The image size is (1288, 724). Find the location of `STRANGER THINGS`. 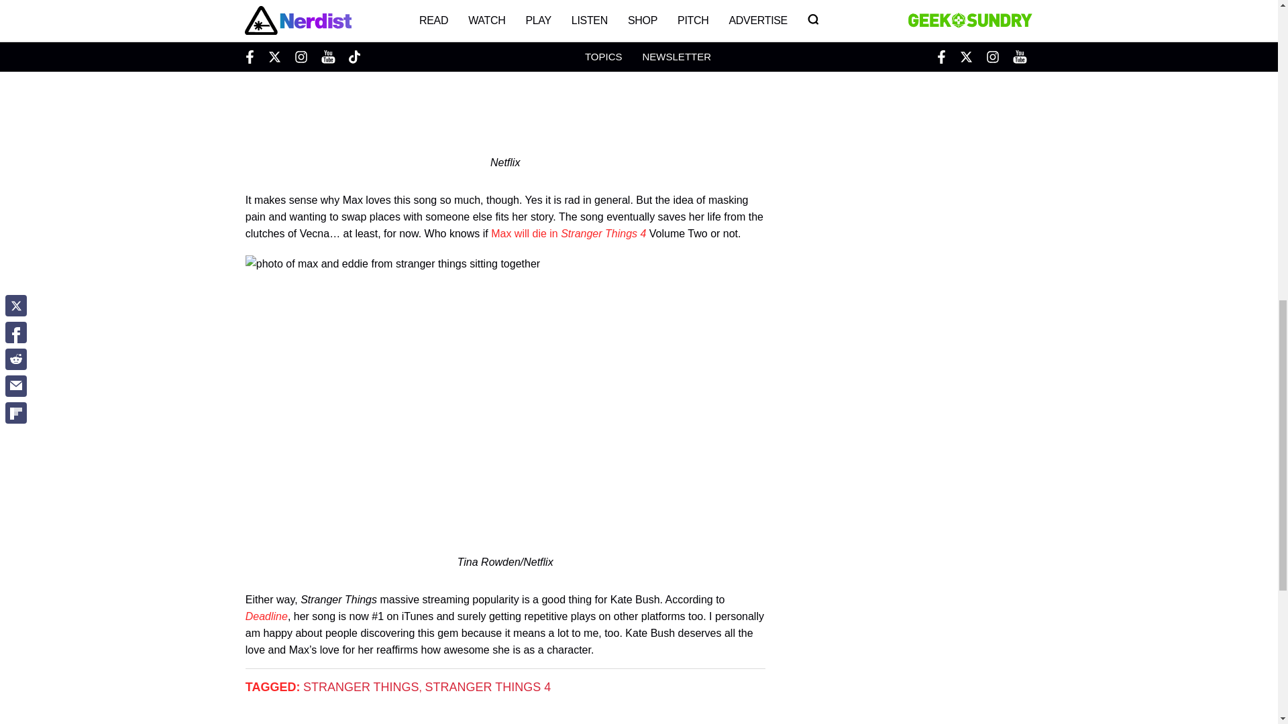

STRANGER THINGS is located at coordinates (361, 686).